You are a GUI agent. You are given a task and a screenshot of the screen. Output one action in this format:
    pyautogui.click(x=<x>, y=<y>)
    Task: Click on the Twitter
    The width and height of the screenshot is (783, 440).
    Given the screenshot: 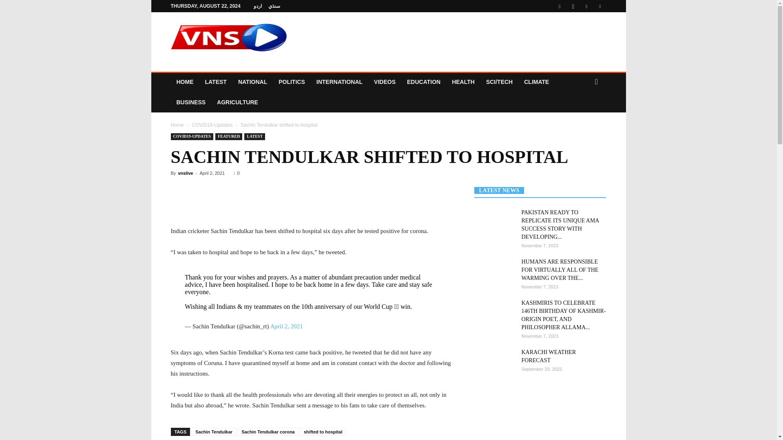 What is the action you would take?
    pyautogui.click(x=586, y=6)
    